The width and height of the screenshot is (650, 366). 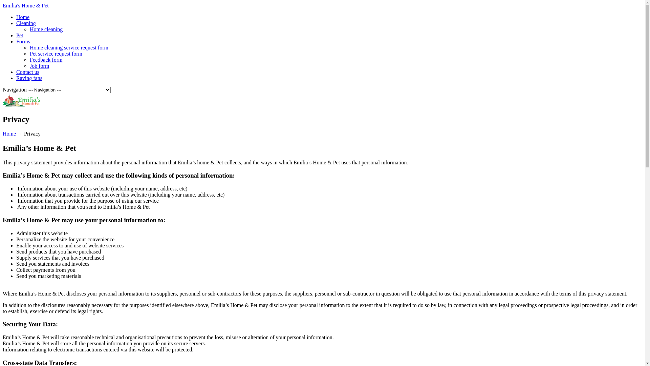 I want to click on Pet service request form, so click(x=56, y=54).